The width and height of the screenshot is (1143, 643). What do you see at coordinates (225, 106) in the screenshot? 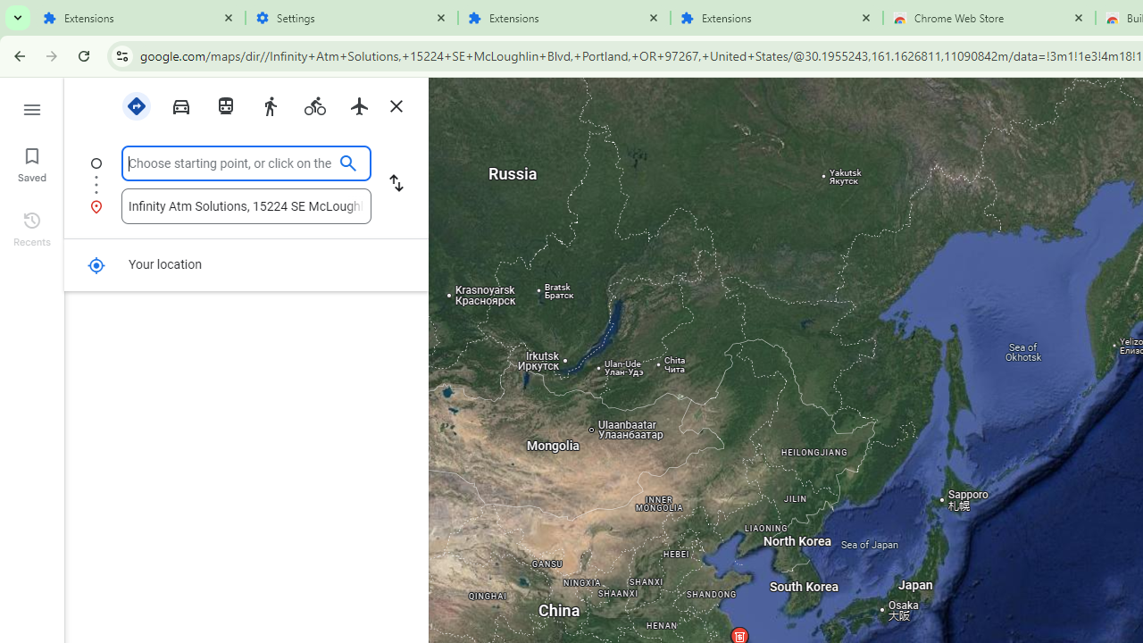
I see `Transit` at bounding box center [225, 106].